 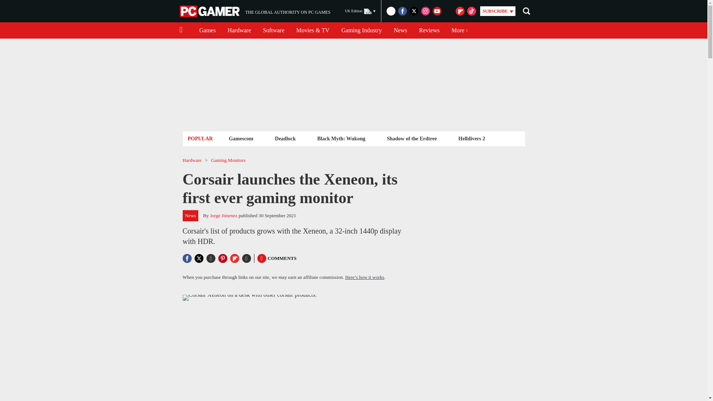 I want to click on Gaming Industry, so click(x=361, y=30).